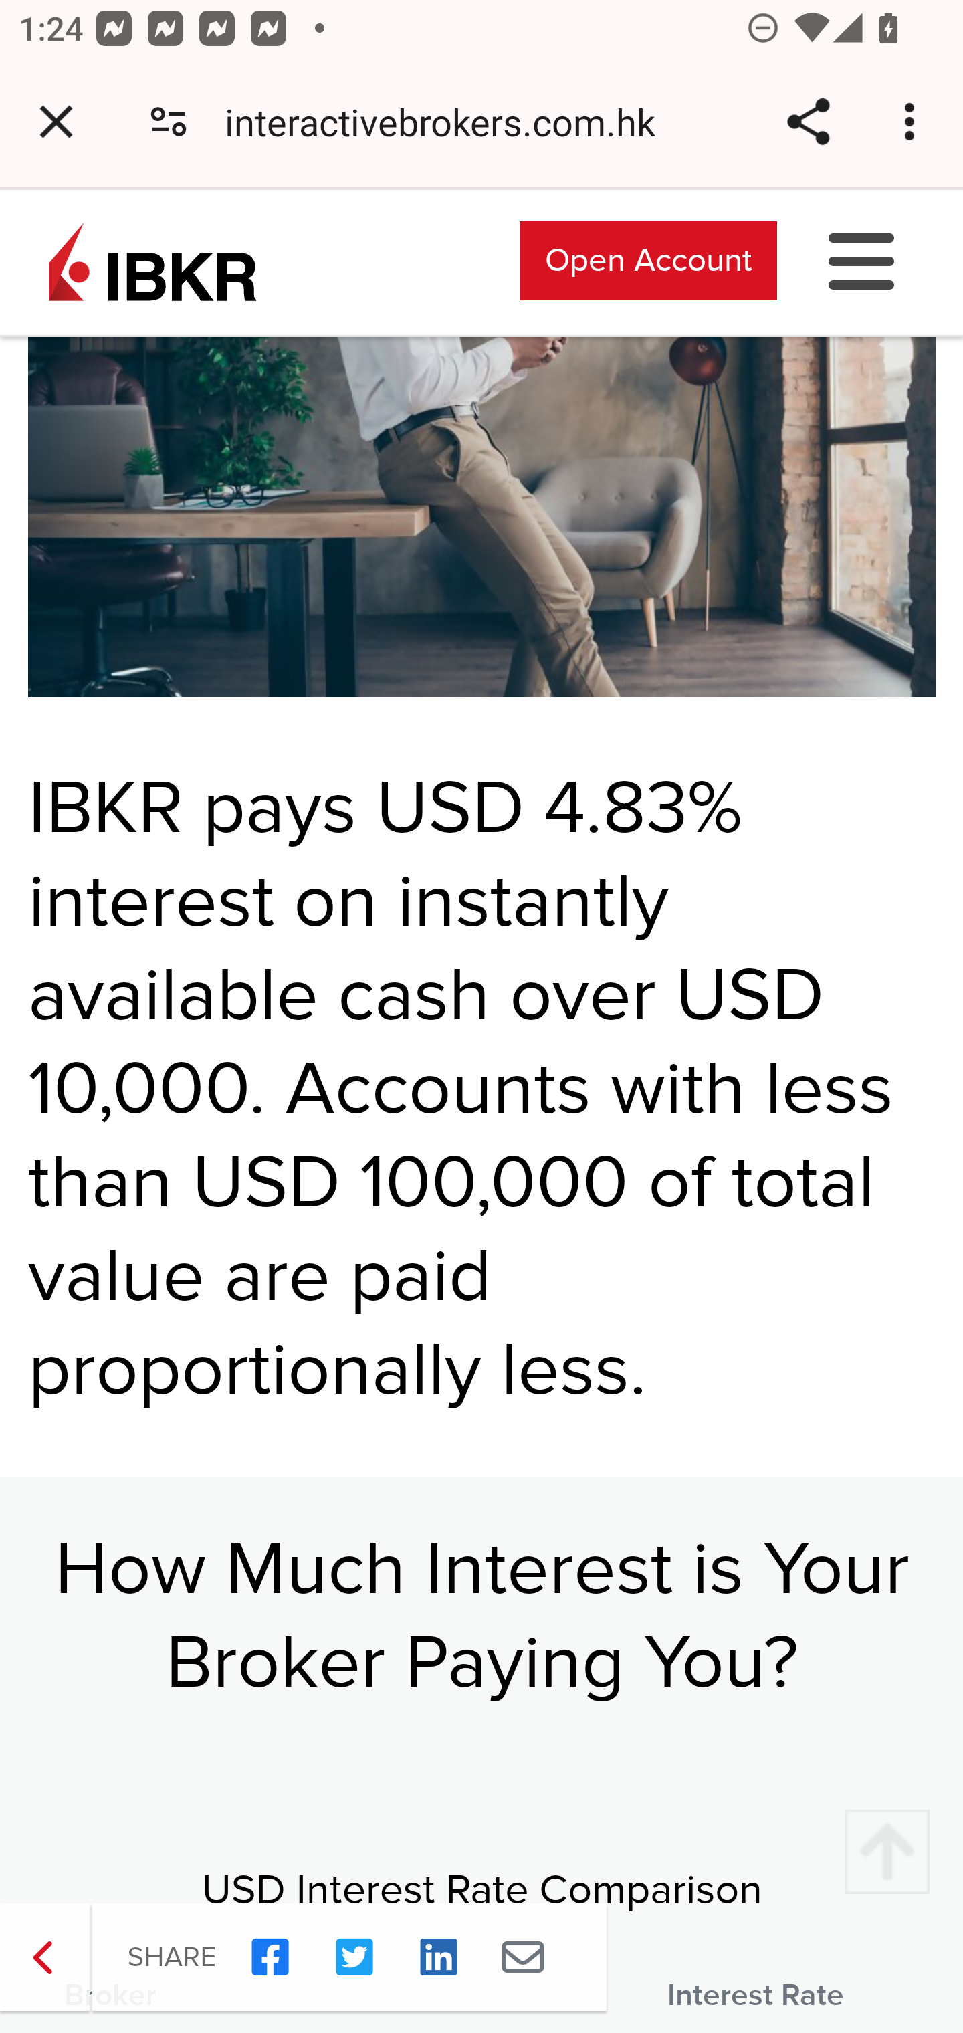  What do you see at coordinates (649, 259) in the screenshot?
I see `Open Account` at bounding box center [649, 259].